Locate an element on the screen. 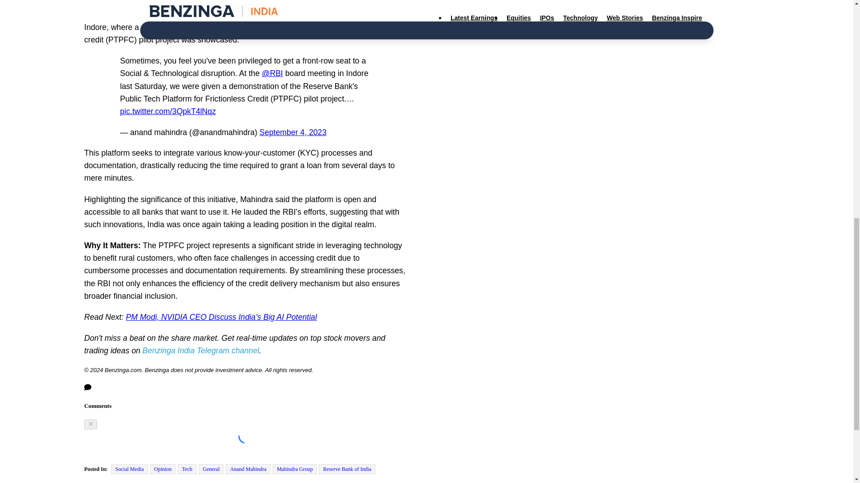  Mahindra Group is located at coordinates (294, 469).